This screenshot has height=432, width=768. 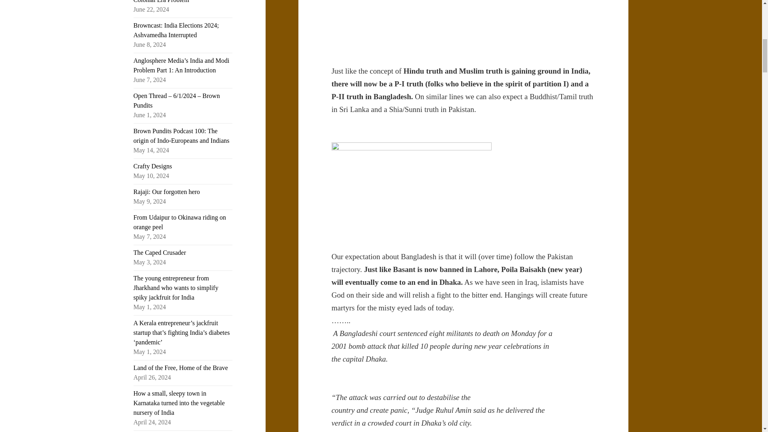 I want to click on Browncast: India Elections 2024; Ashvamedha Interrupted, so click(x=176, y=30).